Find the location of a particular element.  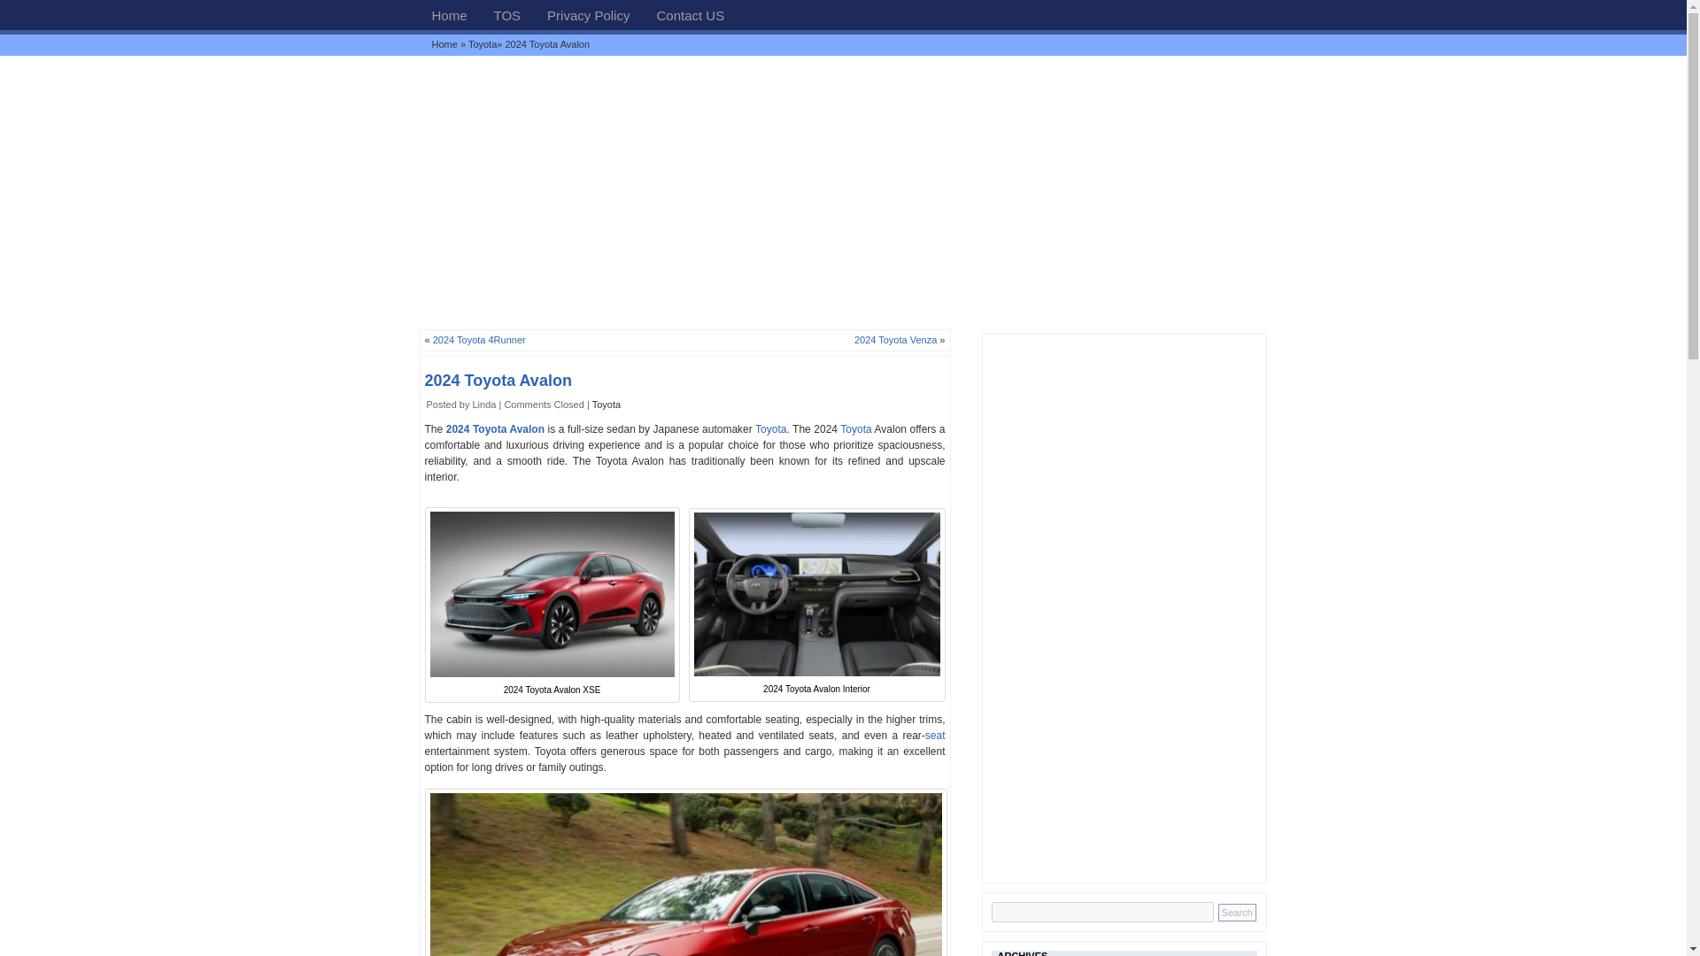

2024 Toyota Avalon is located at coordinates (498, 381).